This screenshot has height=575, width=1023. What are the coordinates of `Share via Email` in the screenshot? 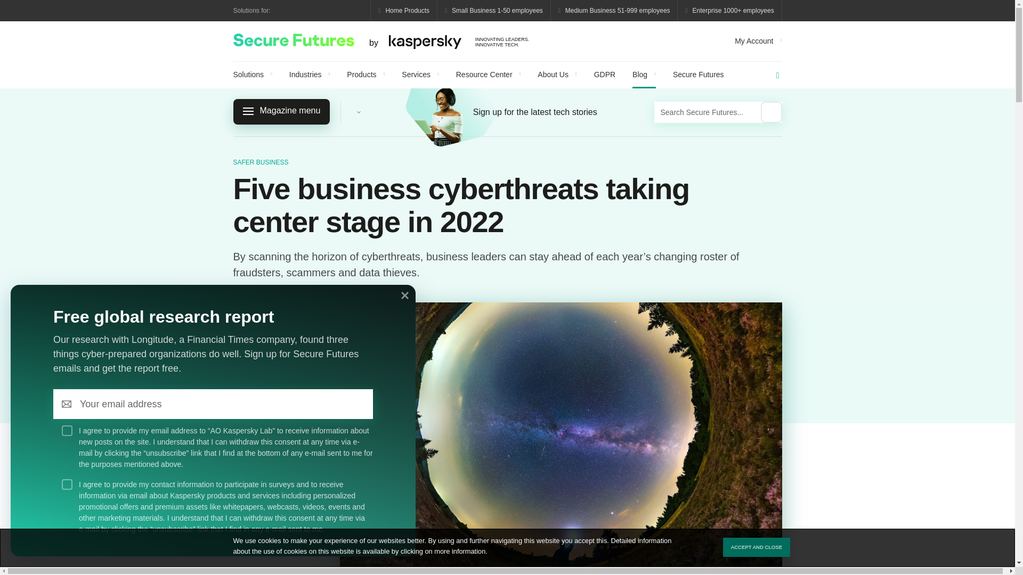 It's located at (253, 75).